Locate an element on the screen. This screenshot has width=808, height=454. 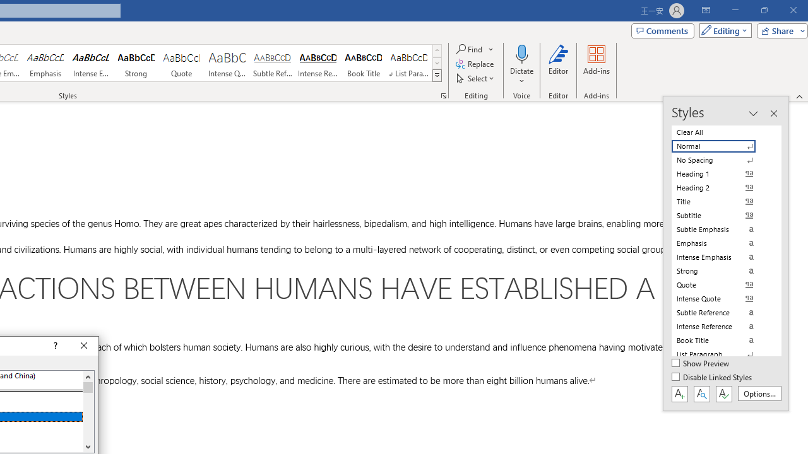
Share is located at coordinates (780, 30).